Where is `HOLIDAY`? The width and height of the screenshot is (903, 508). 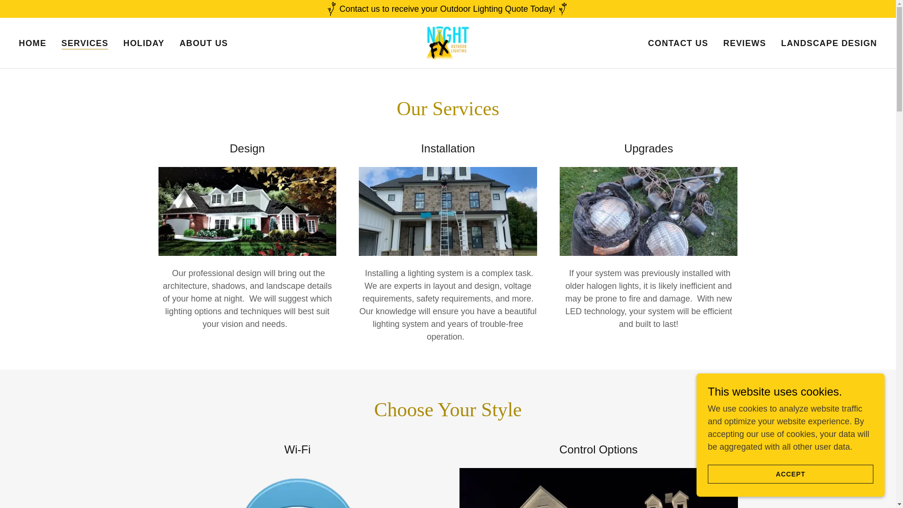 HOLIDAY is located at coordinates (143, 43).